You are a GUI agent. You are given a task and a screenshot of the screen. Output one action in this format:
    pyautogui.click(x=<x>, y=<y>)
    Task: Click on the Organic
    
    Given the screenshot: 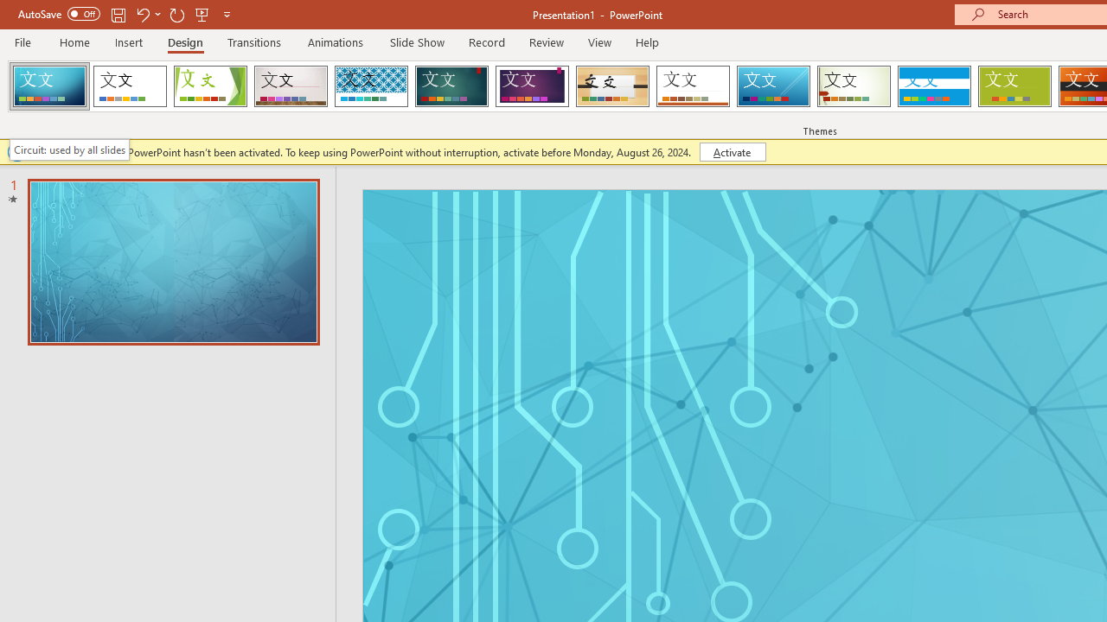 What is the action you would take?
    pyautogui.click(x=612, y=86)
    